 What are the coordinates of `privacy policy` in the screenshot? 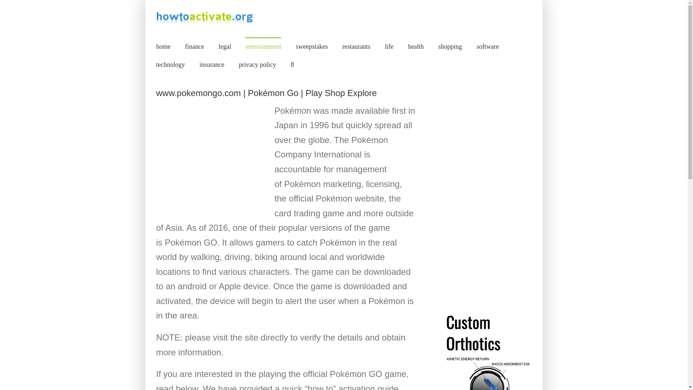 It's located at (257, 64).